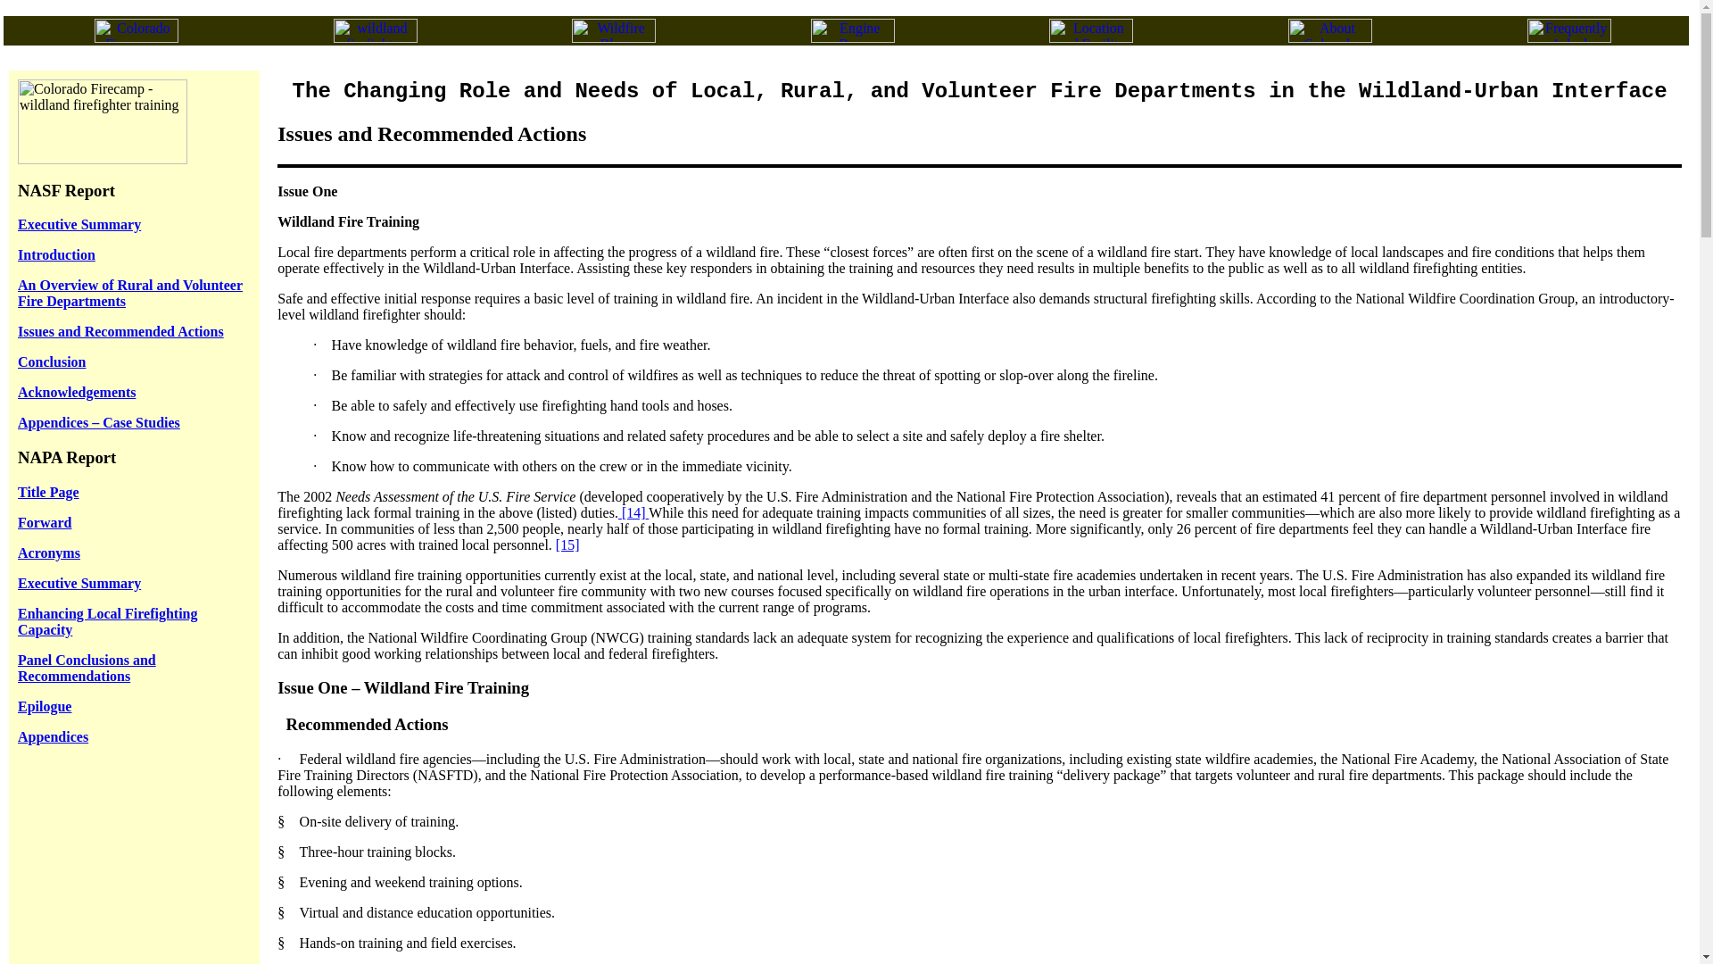 Image resolution: width=1713 pixels, height=964 pixels. What do you see at coordinates (48, 553) in the screenshot?
I see `Acronyms` at bounding box center [48, 553].